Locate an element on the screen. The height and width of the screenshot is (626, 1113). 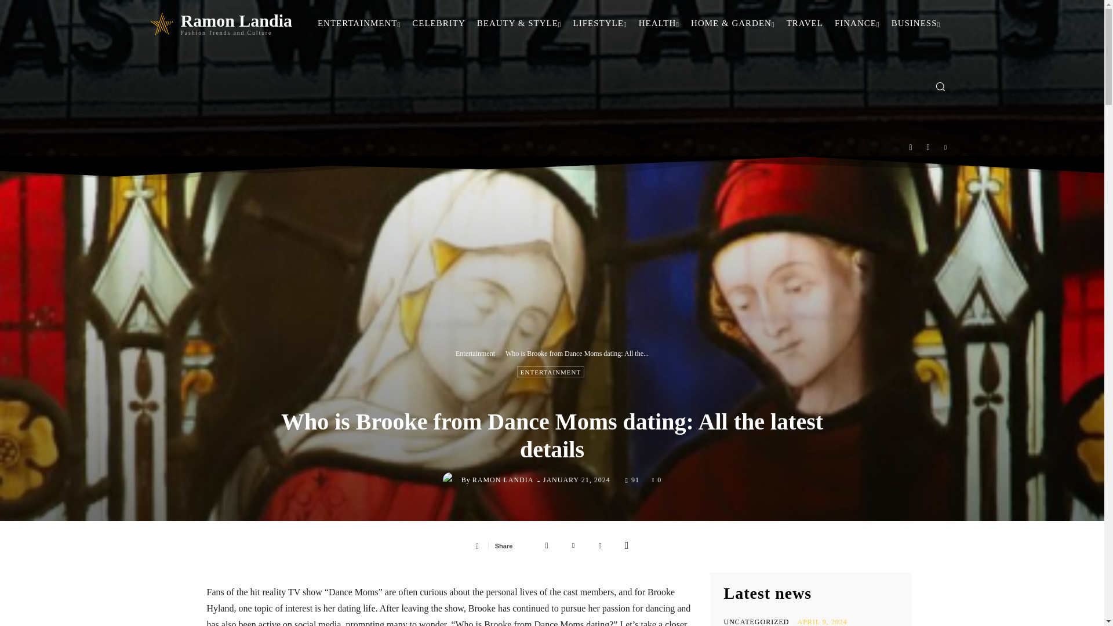
Twitter is located at coordinates (573, 545).